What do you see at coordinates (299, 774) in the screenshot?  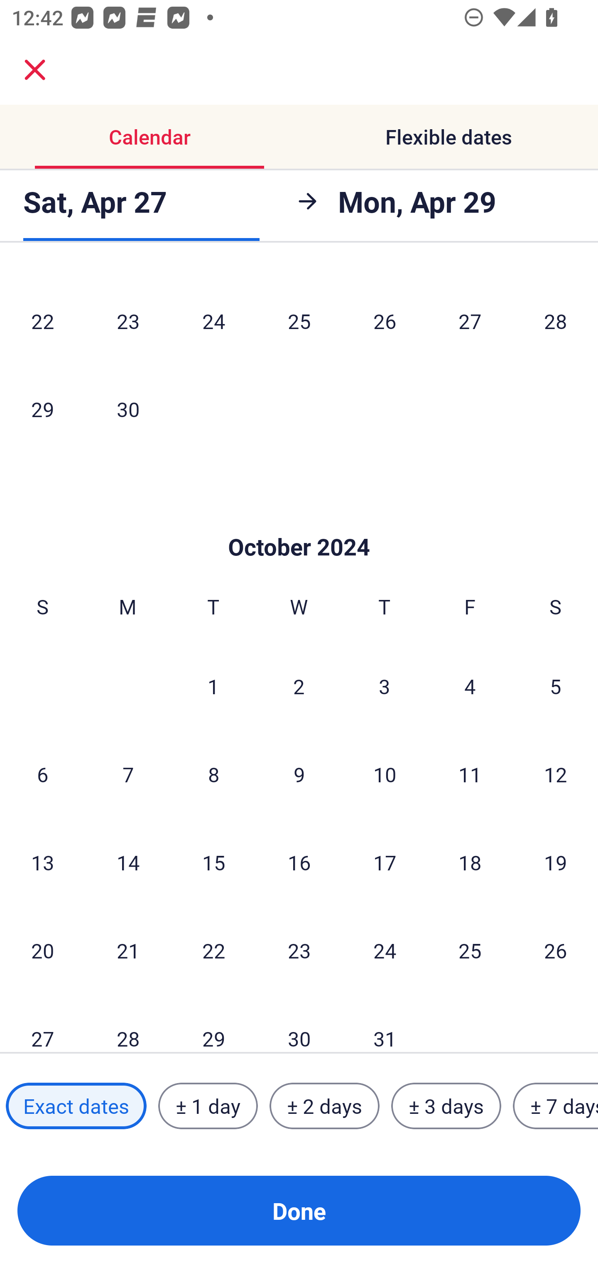 I see `9 Wednesday, October 9, 2024` at bounding box center [299, 774].